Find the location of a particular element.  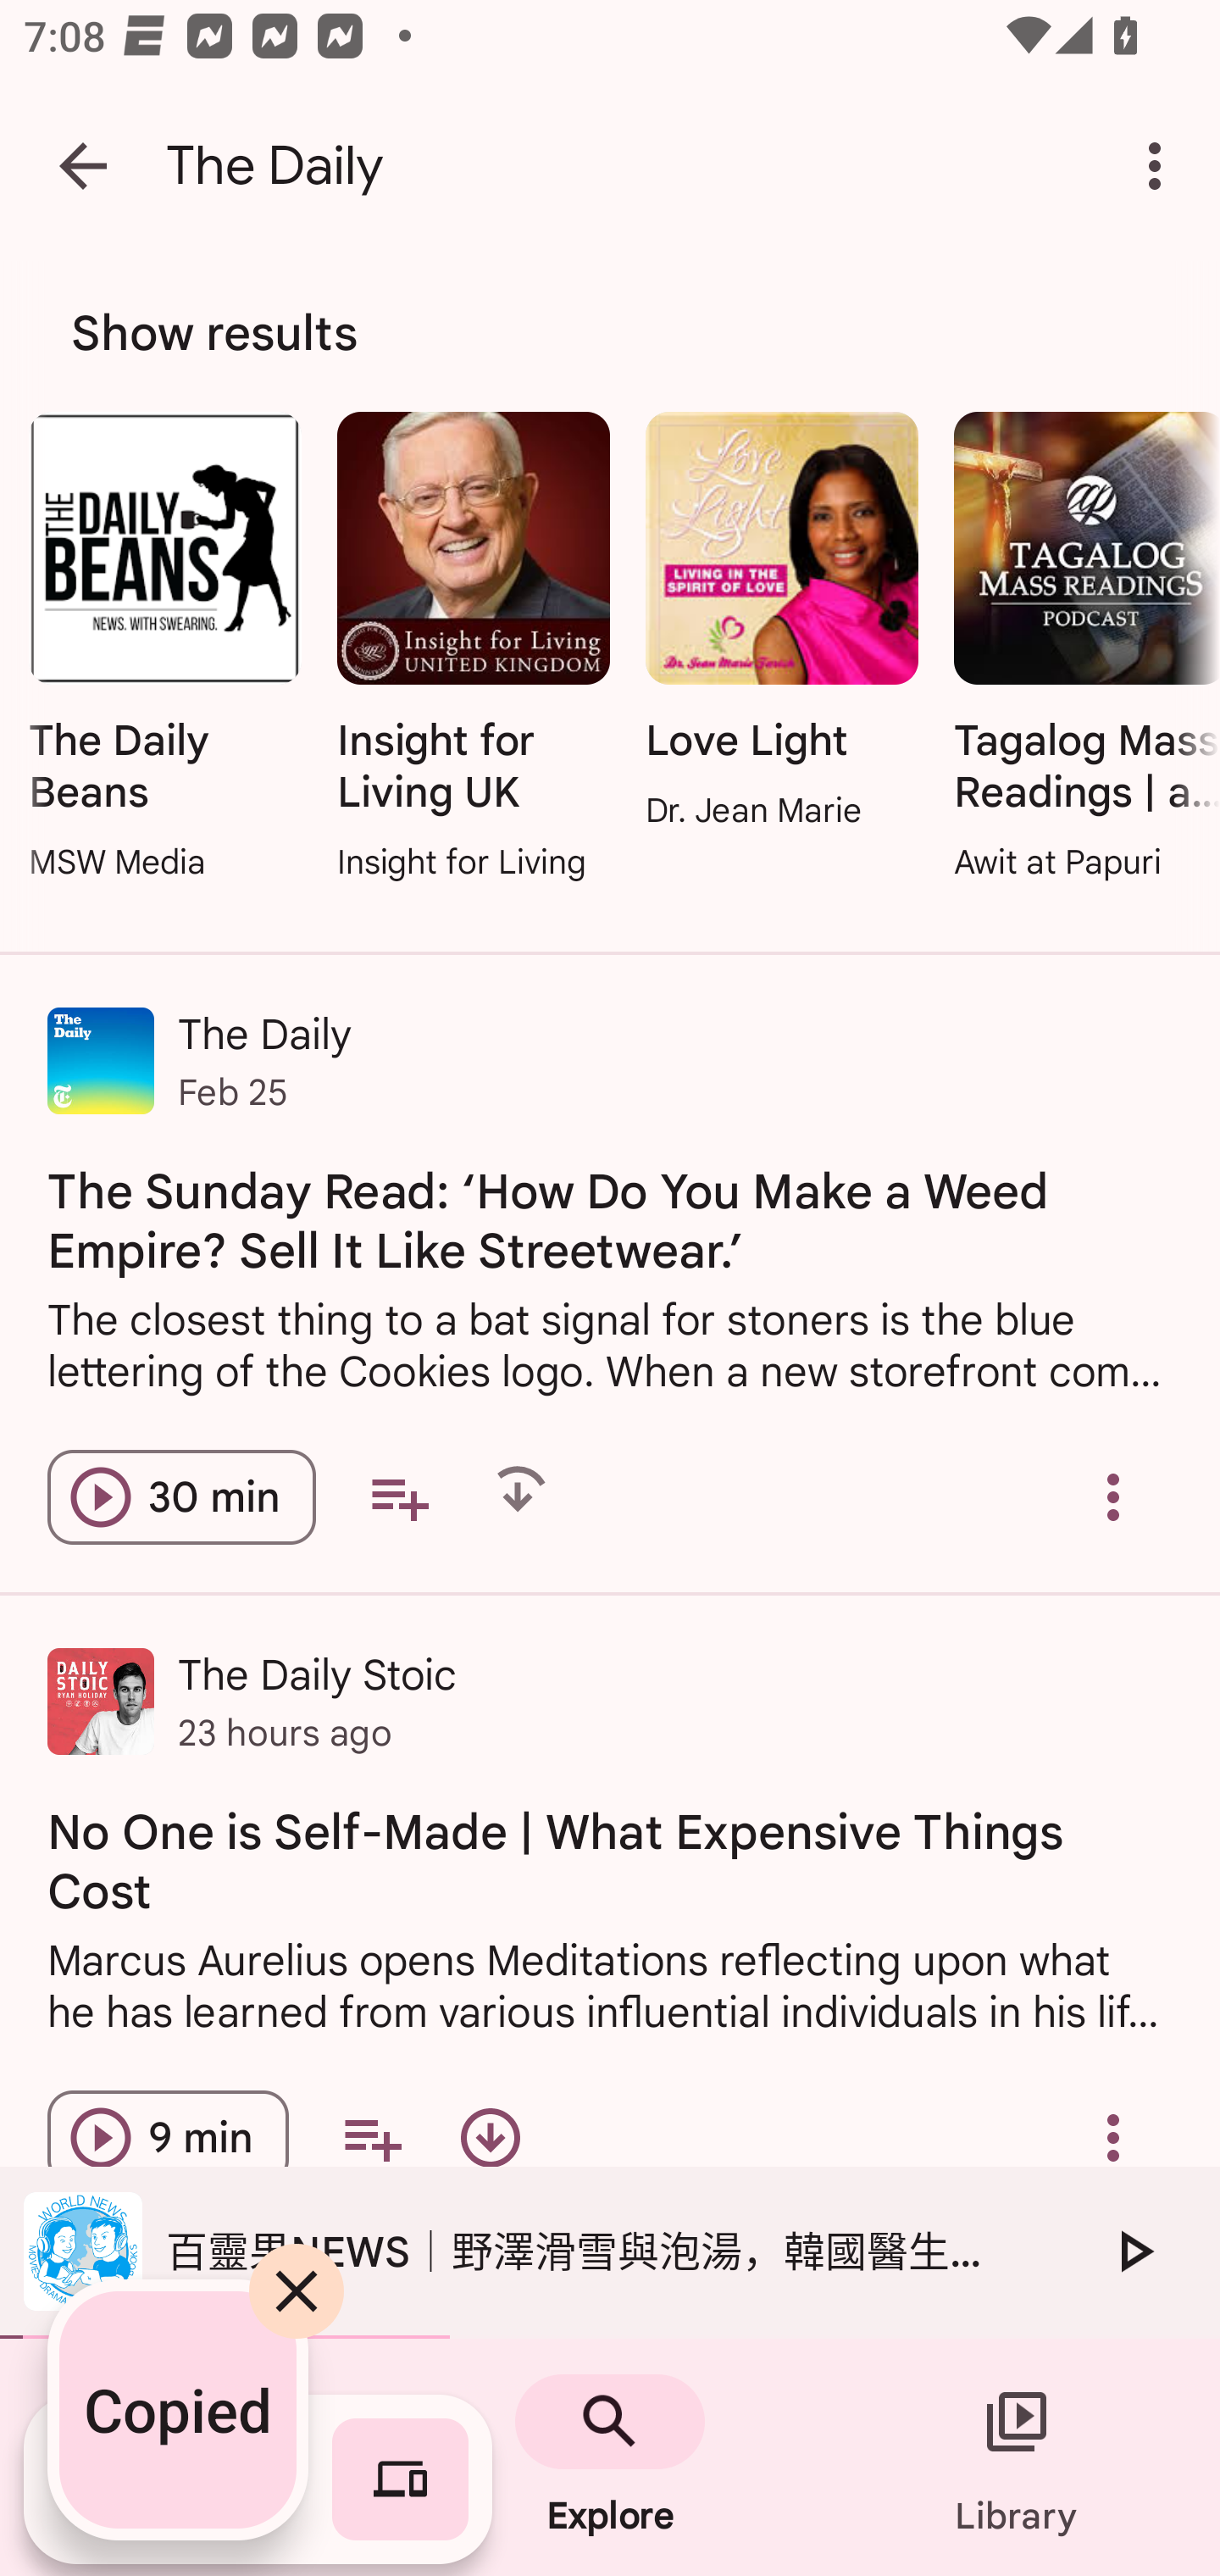

Navigate up The Daily More options is located at coordinates (610, 166).